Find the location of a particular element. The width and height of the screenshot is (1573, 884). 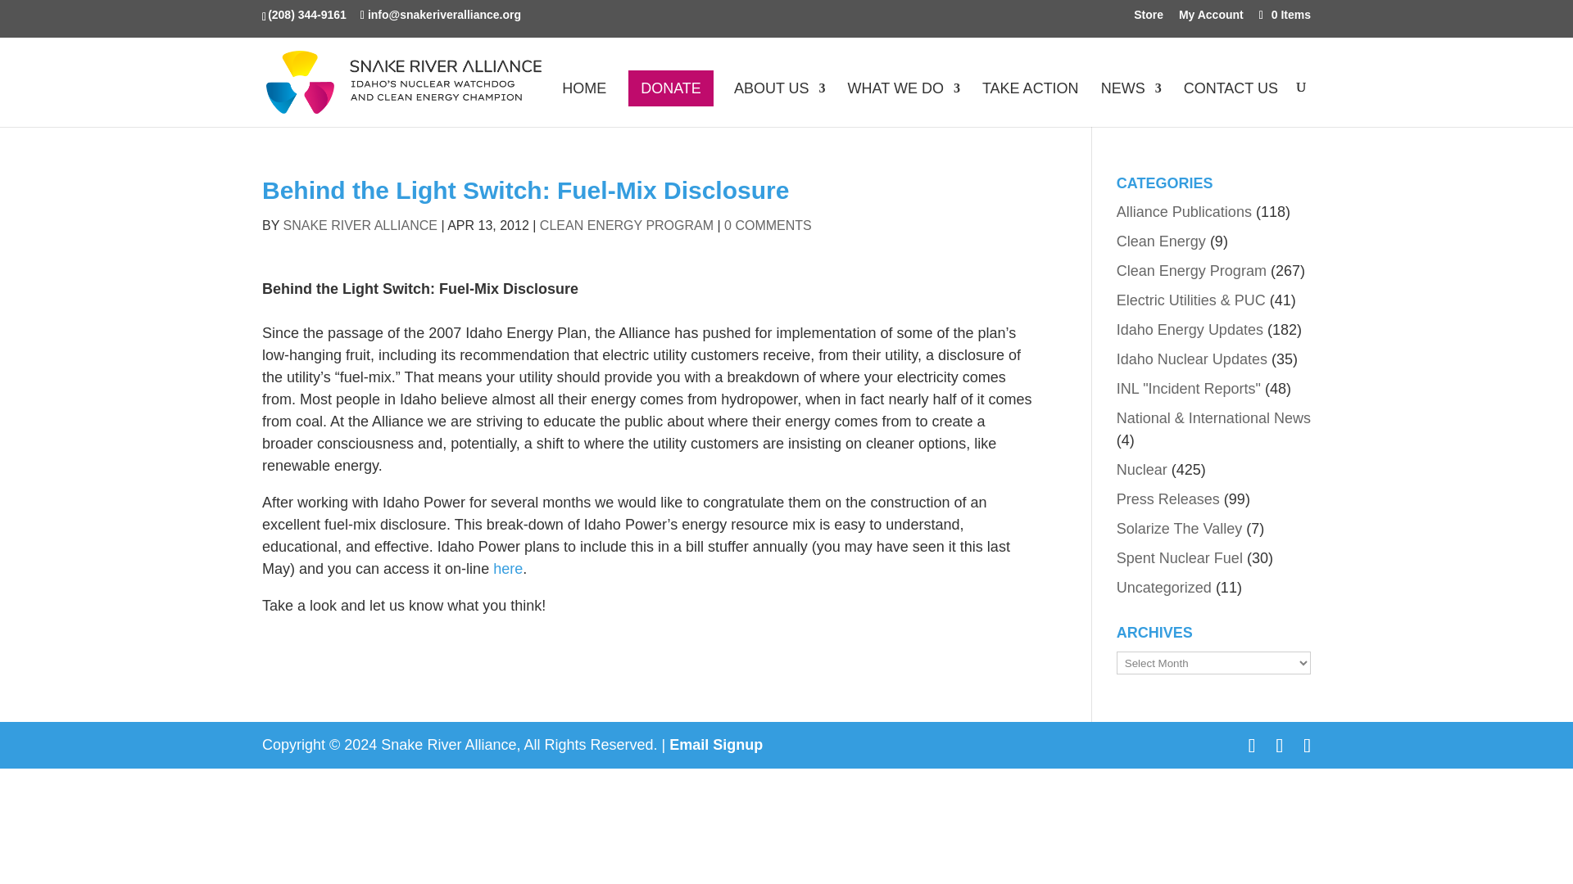

DONATE is located at coordinates (670, 88).